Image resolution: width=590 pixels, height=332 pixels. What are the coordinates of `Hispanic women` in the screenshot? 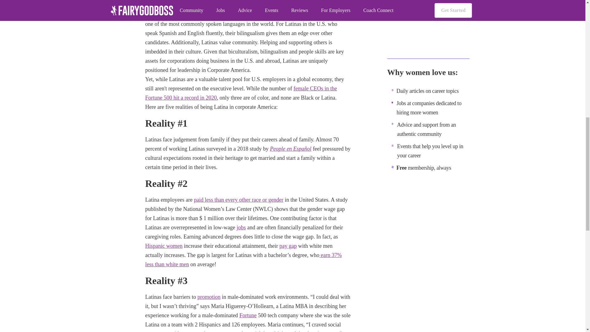 It's located at (163, 246).